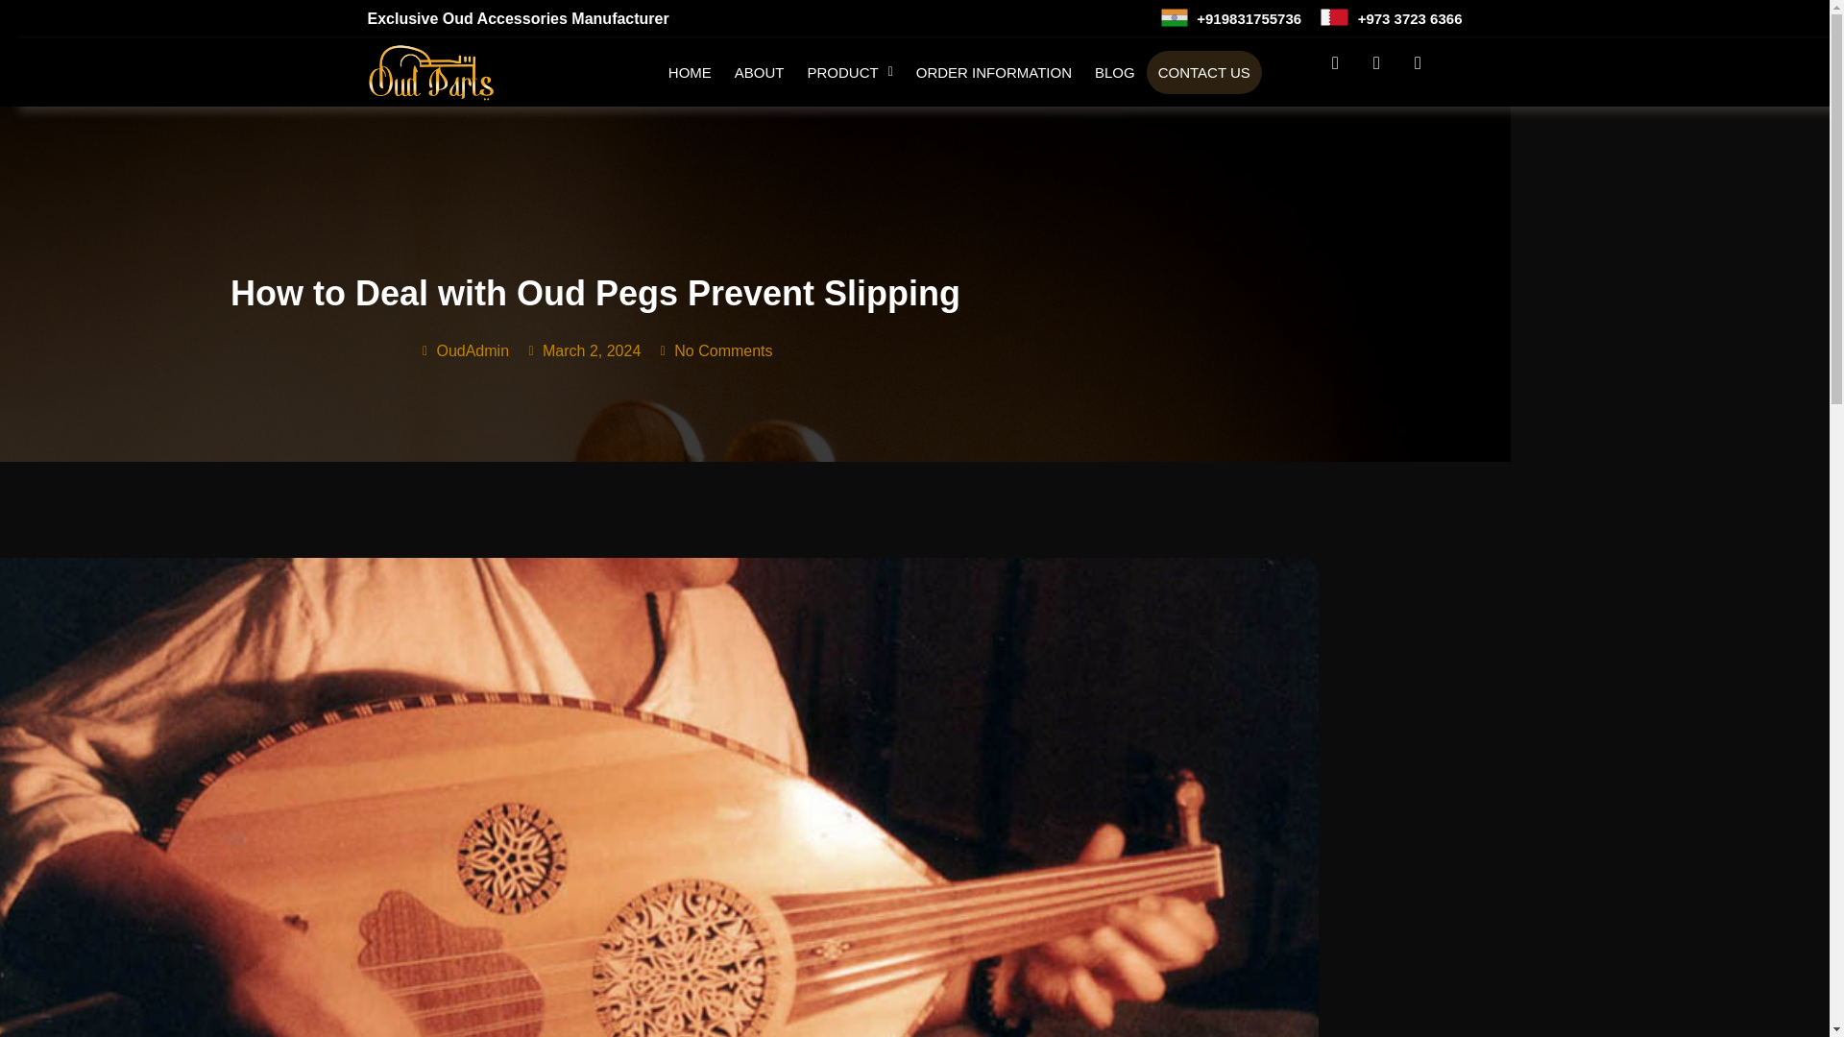 Image resolution: width=1844 pixels, height=1037 pixels. What do you see at coordinates (582, 351) in the screenshot?
I see `March 2, 2024` at bounding box center [582, 351].